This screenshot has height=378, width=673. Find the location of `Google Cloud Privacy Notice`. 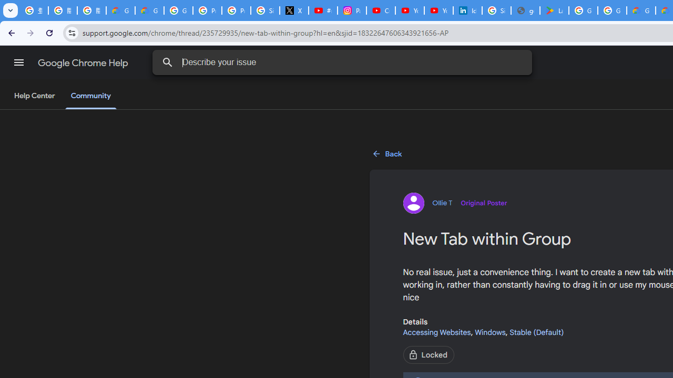

Google Cloud Privacy Notice is located at coordinates (149, 10).